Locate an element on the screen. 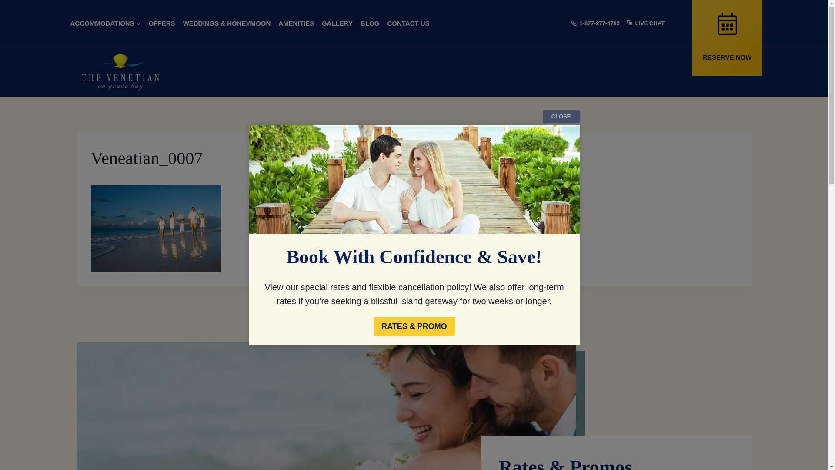  AMENITIES is located at coordinates (296, 23).